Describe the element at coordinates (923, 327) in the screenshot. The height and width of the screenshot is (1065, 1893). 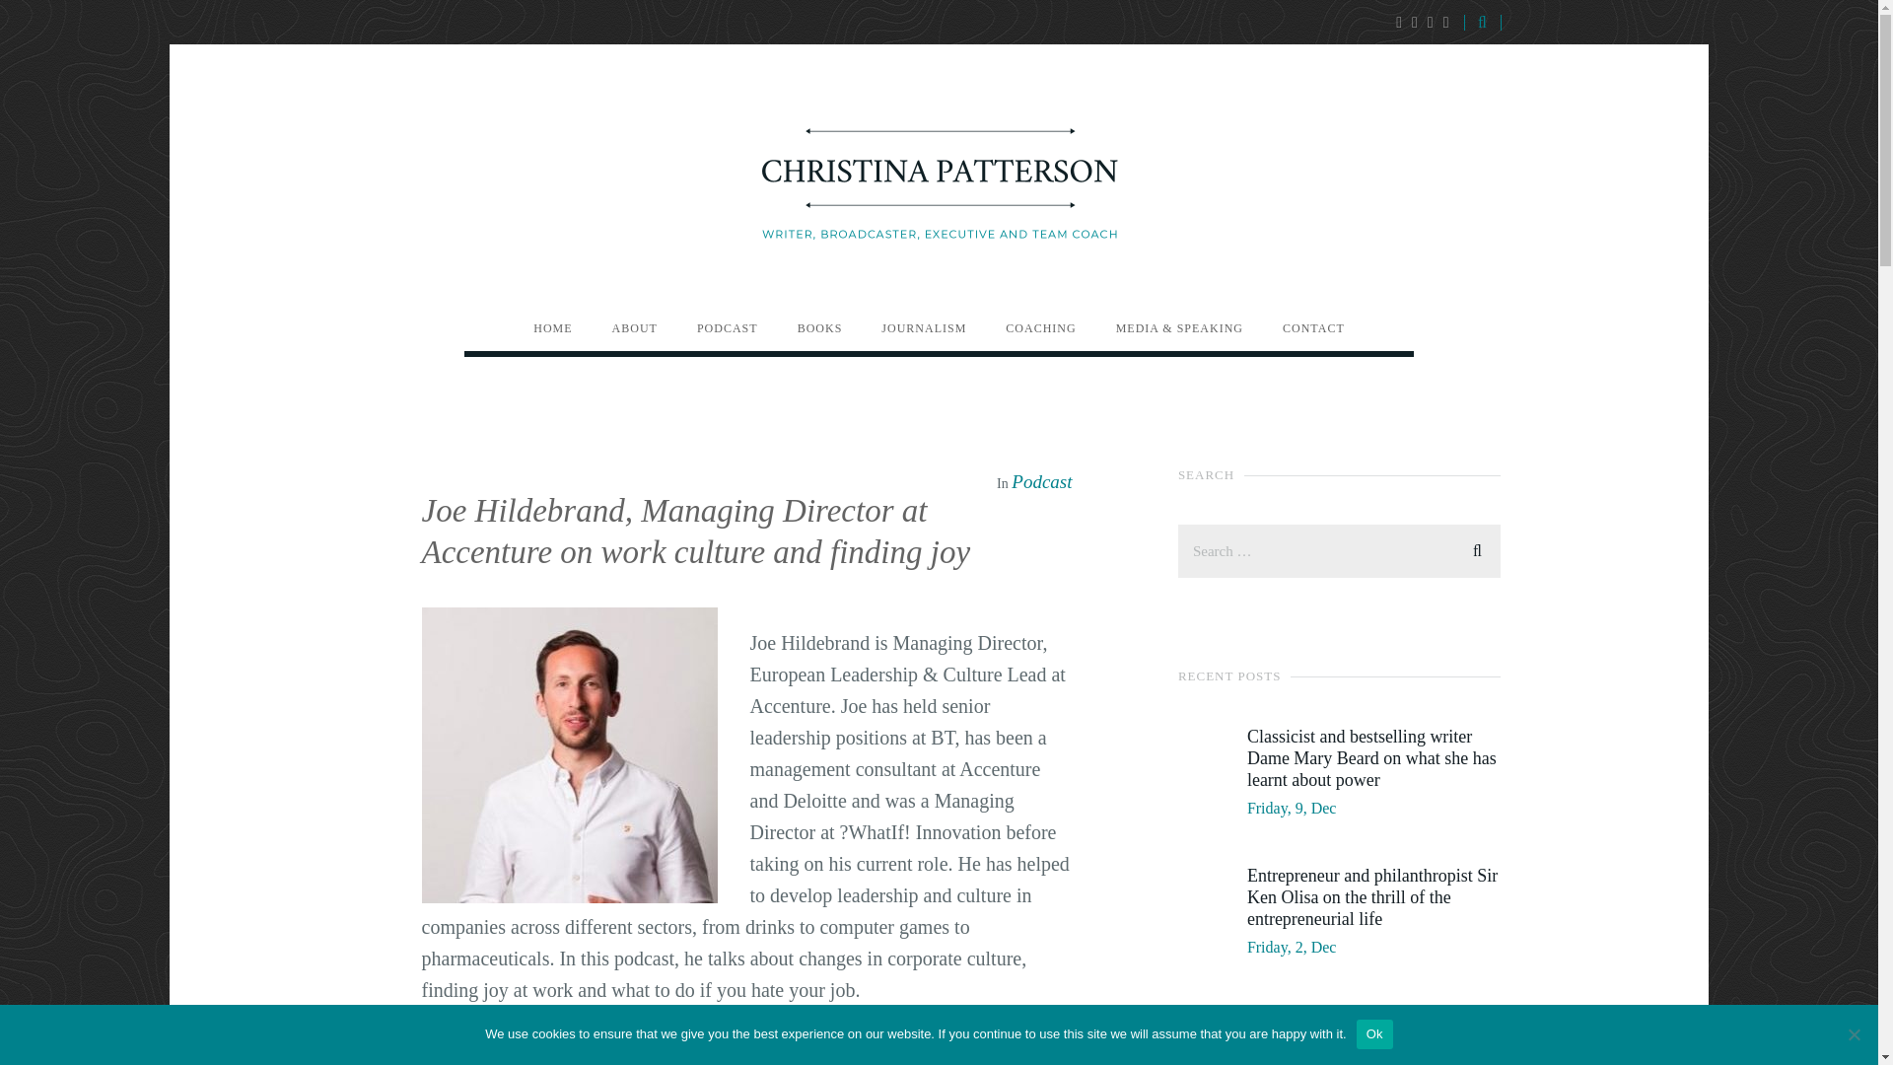
I see `JOURNALISM` at that location.